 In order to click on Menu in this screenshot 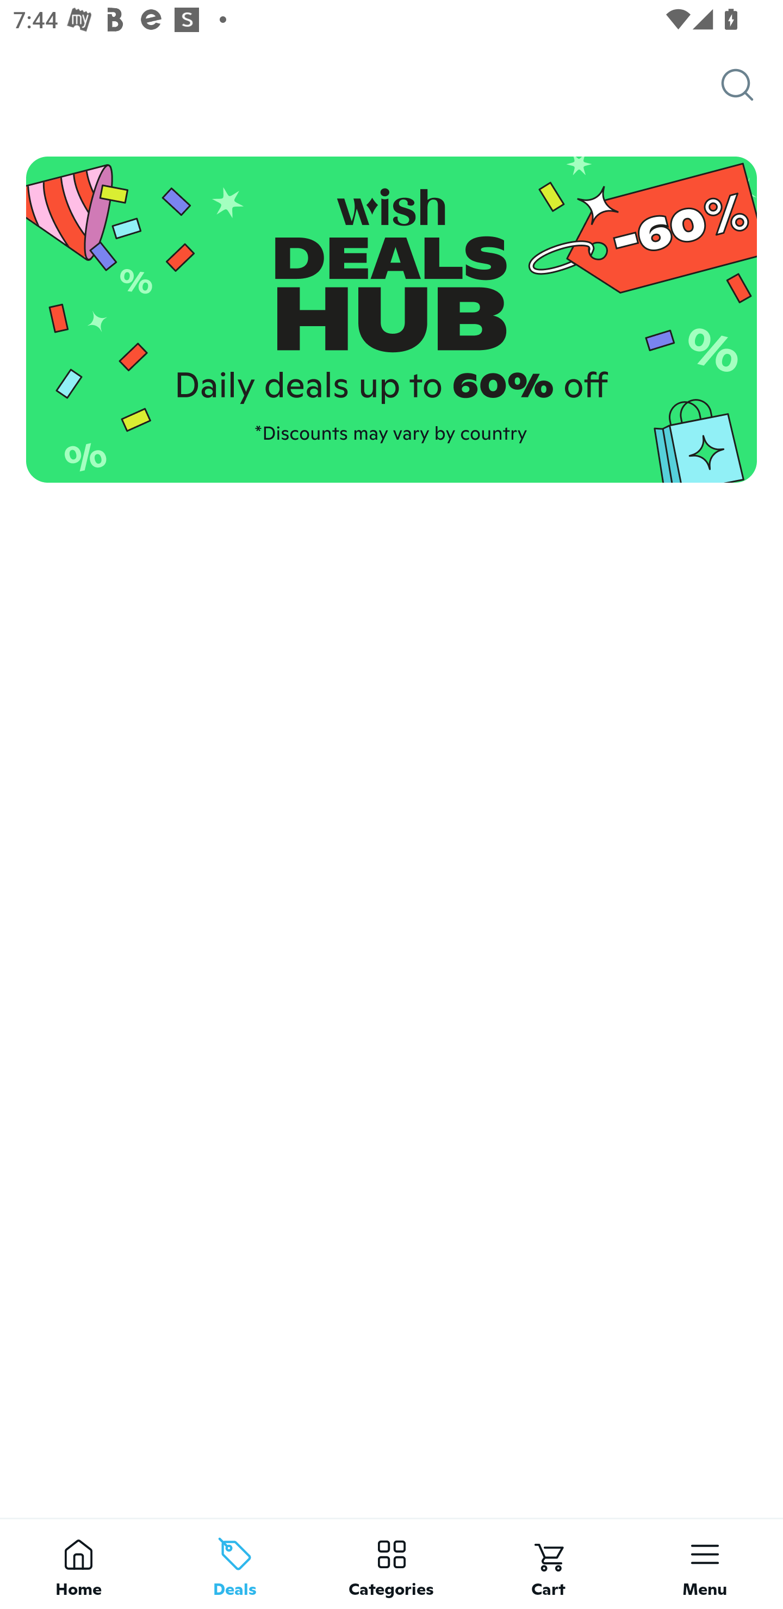, I will do `click(705, 1563)`.